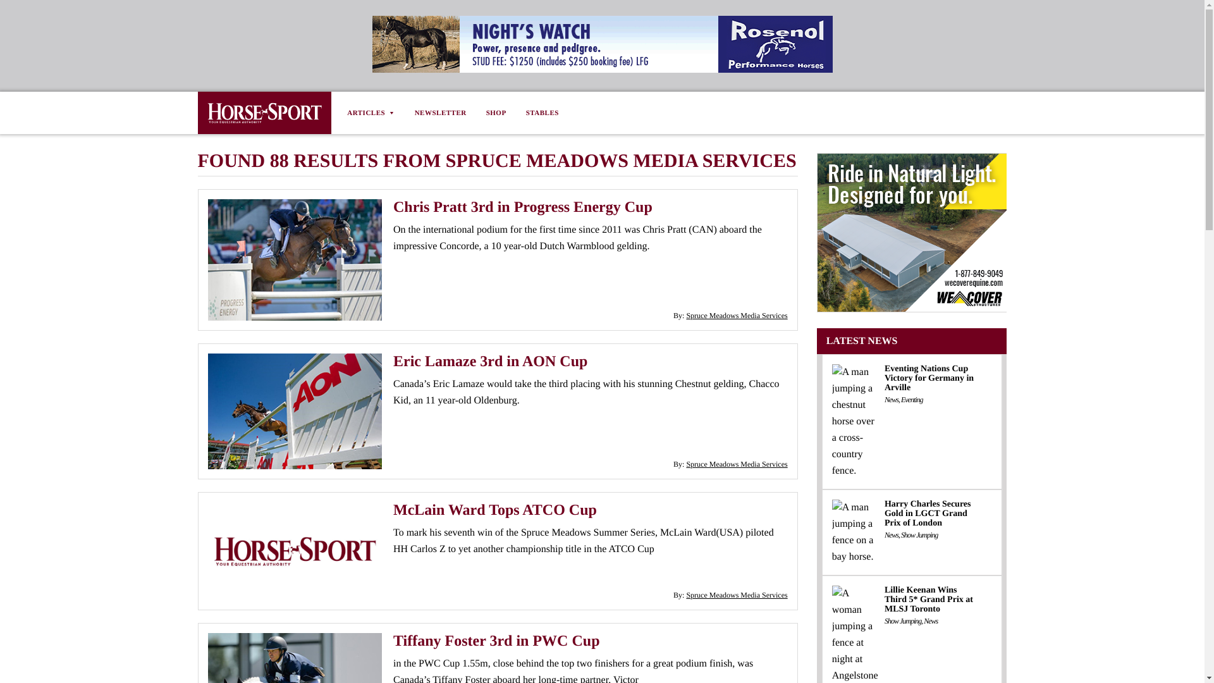  I want to click on ARTICLES, so click(376, 113).